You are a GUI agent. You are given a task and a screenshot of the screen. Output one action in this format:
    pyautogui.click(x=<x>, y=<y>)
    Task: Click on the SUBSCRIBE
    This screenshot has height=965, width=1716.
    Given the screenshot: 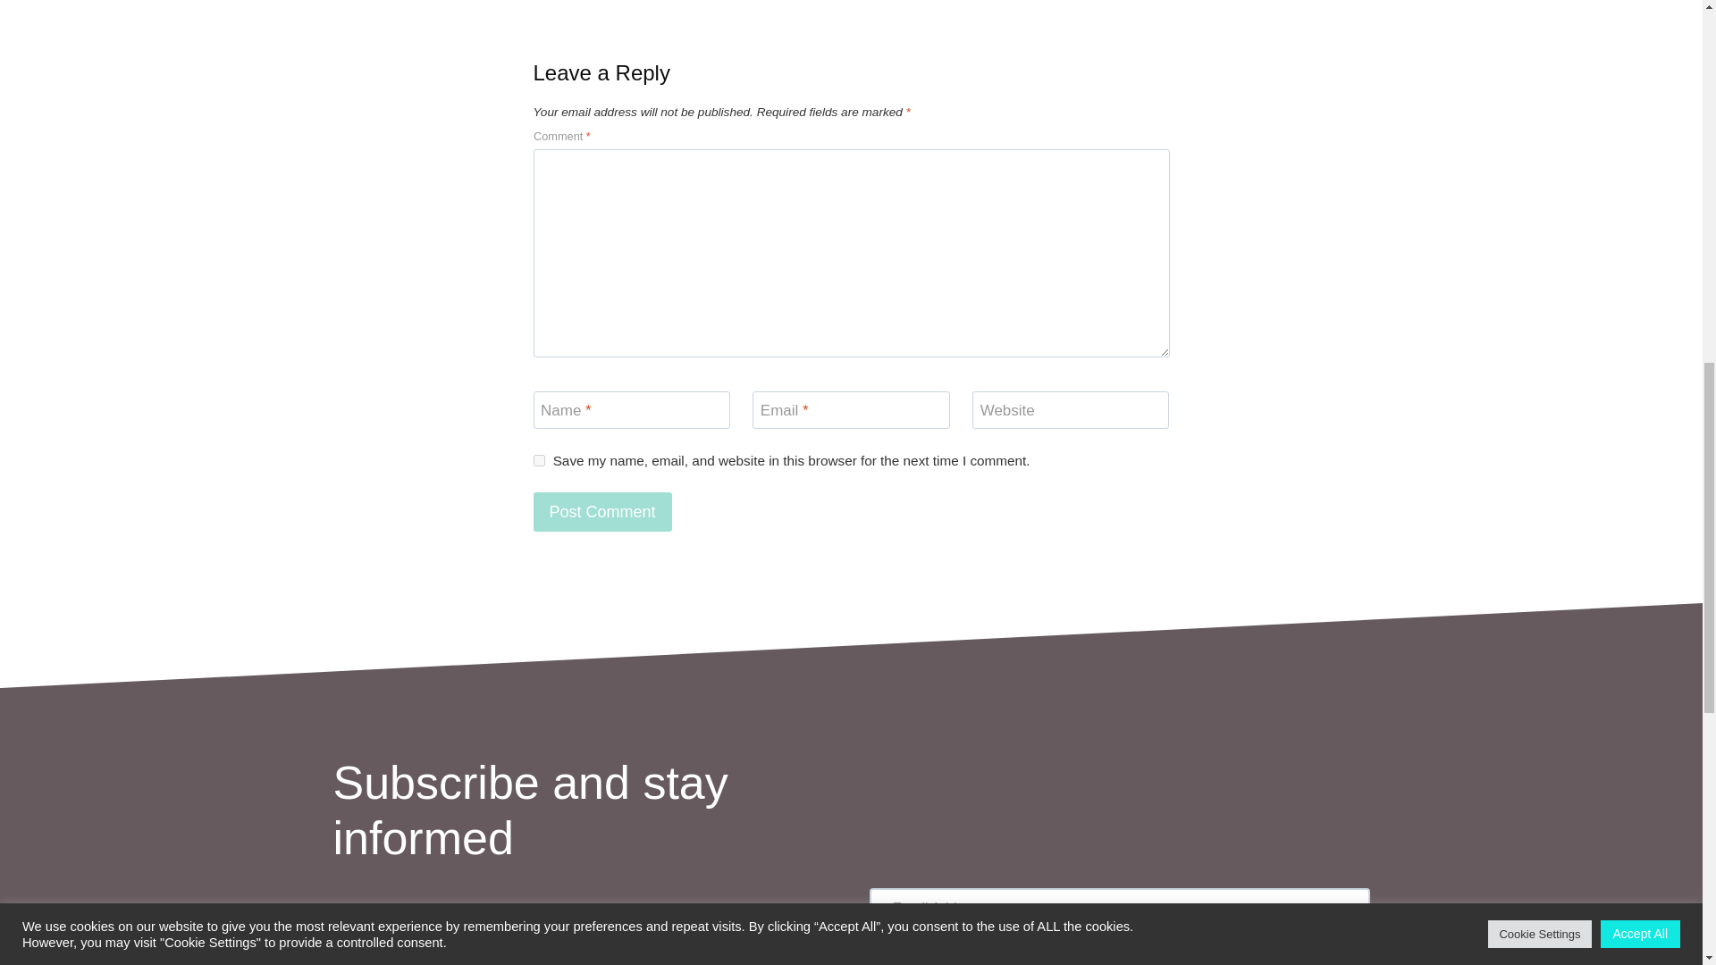 What is the action you would take?
    pyautogui.click(x=1119, y=954)
    